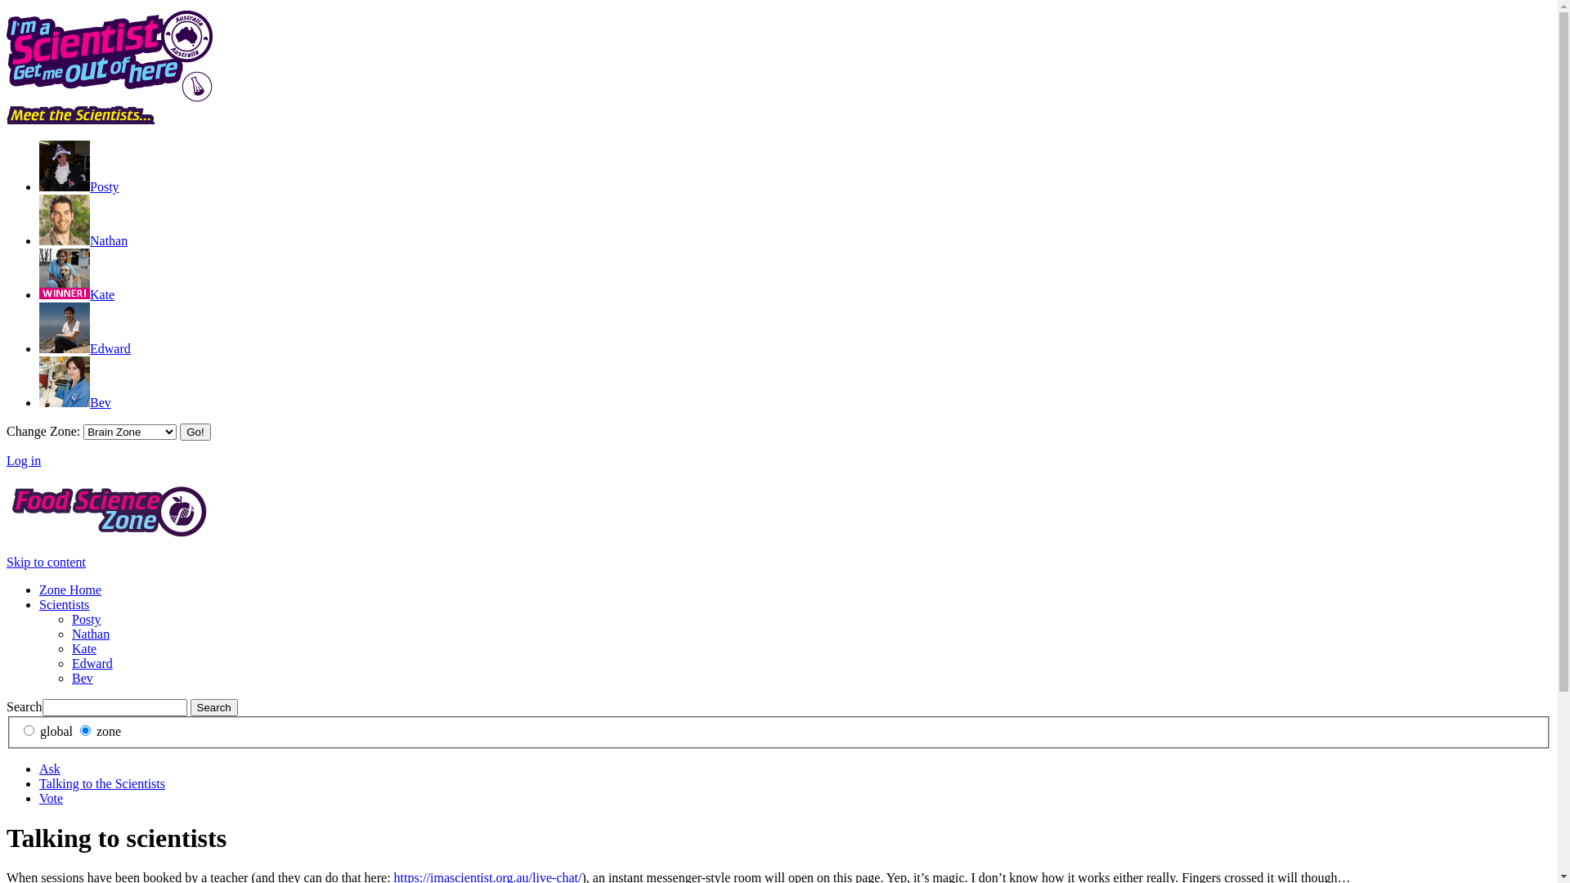  I want to click on Posty, so click(79, 186).